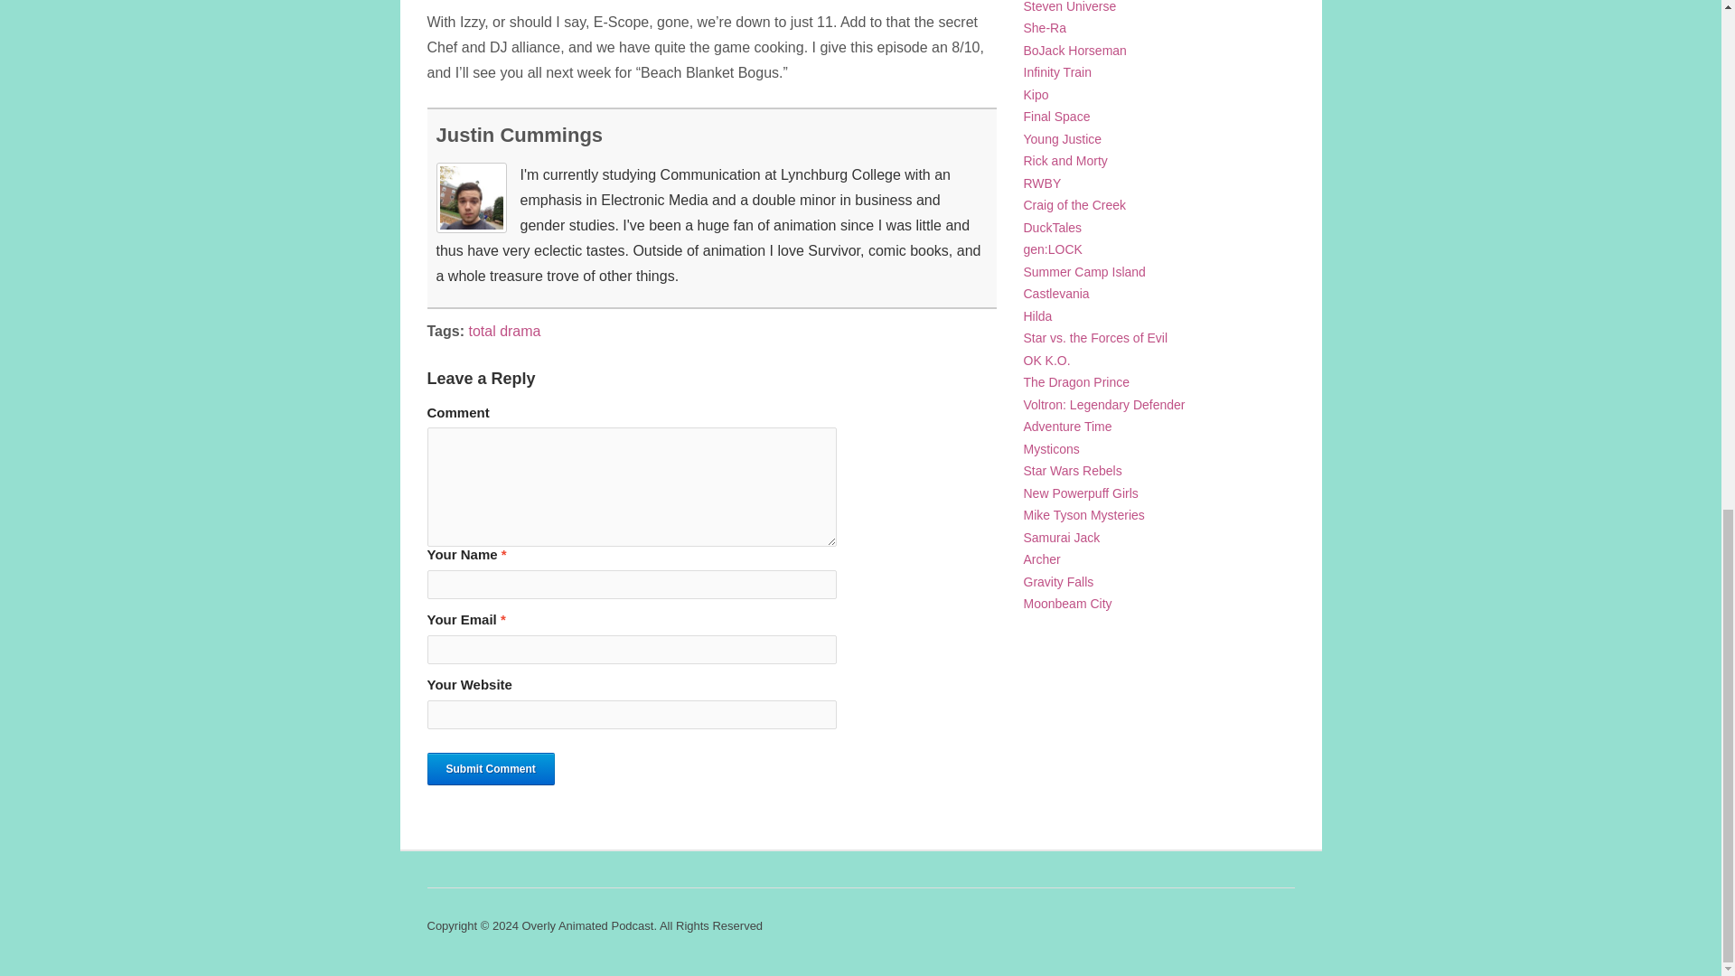 The image size is (1735, 976). What do you see at coordinates (1036, 95) in the screenshot?
I see `Kipo` at bounding box center [1036, 95].